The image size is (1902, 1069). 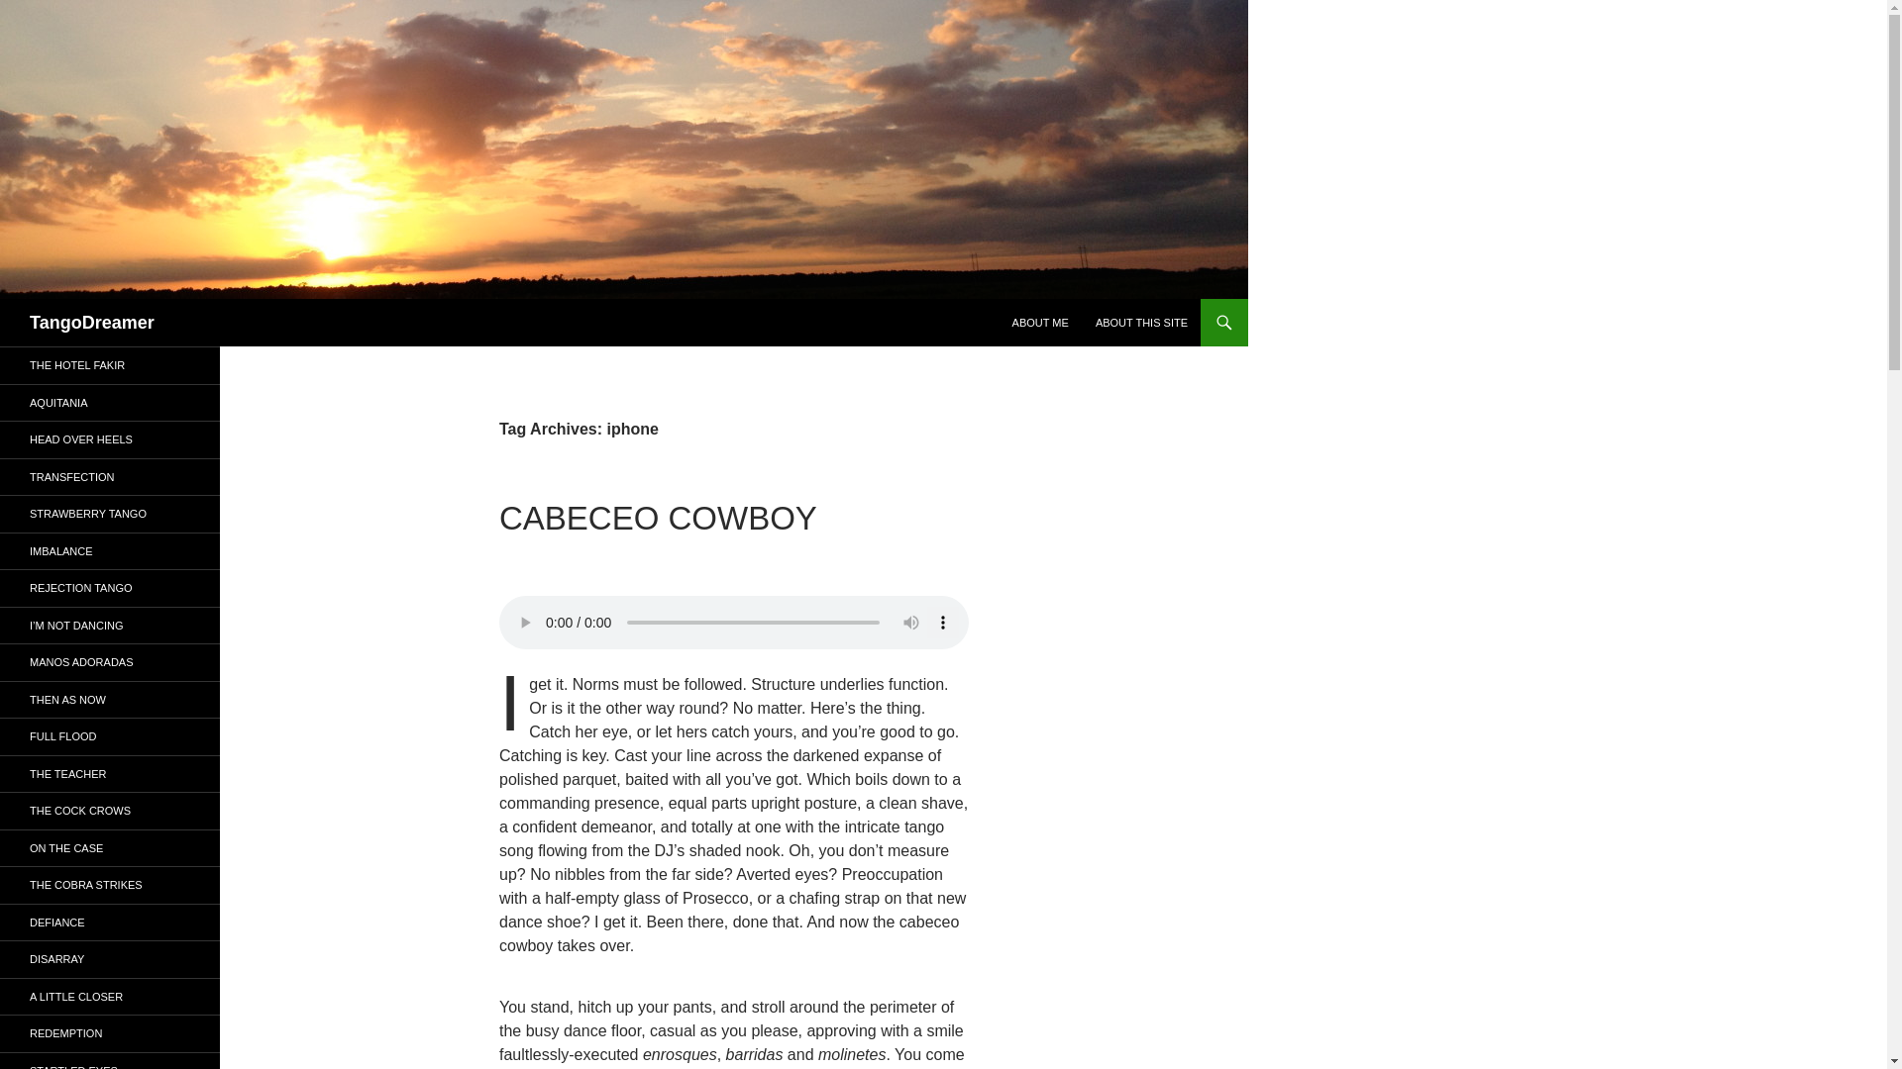 I want to click on ABOUT THIS SITE, so click(x=1141, y=323).